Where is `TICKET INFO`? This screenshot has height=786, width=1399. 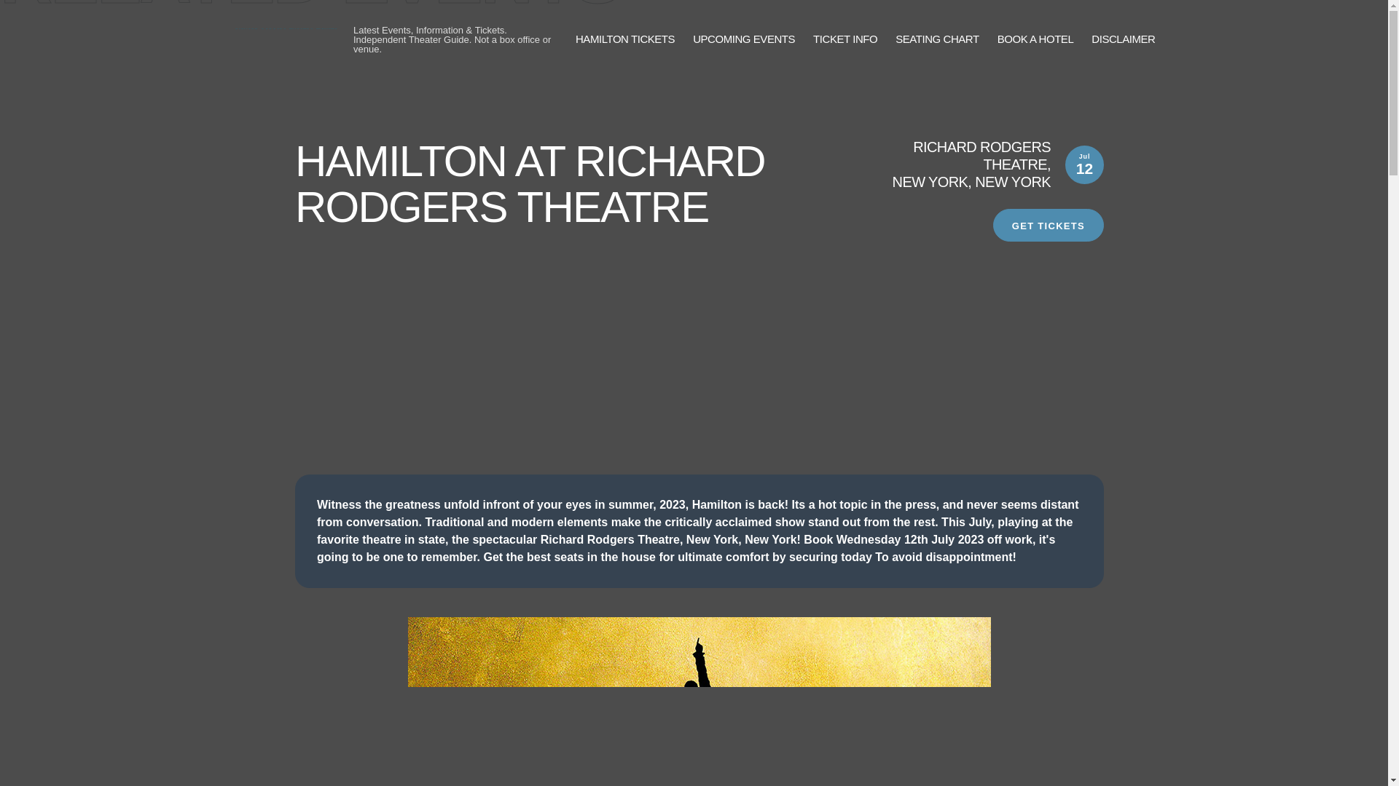 TICKET INFO is located at coordinates (845, 39).